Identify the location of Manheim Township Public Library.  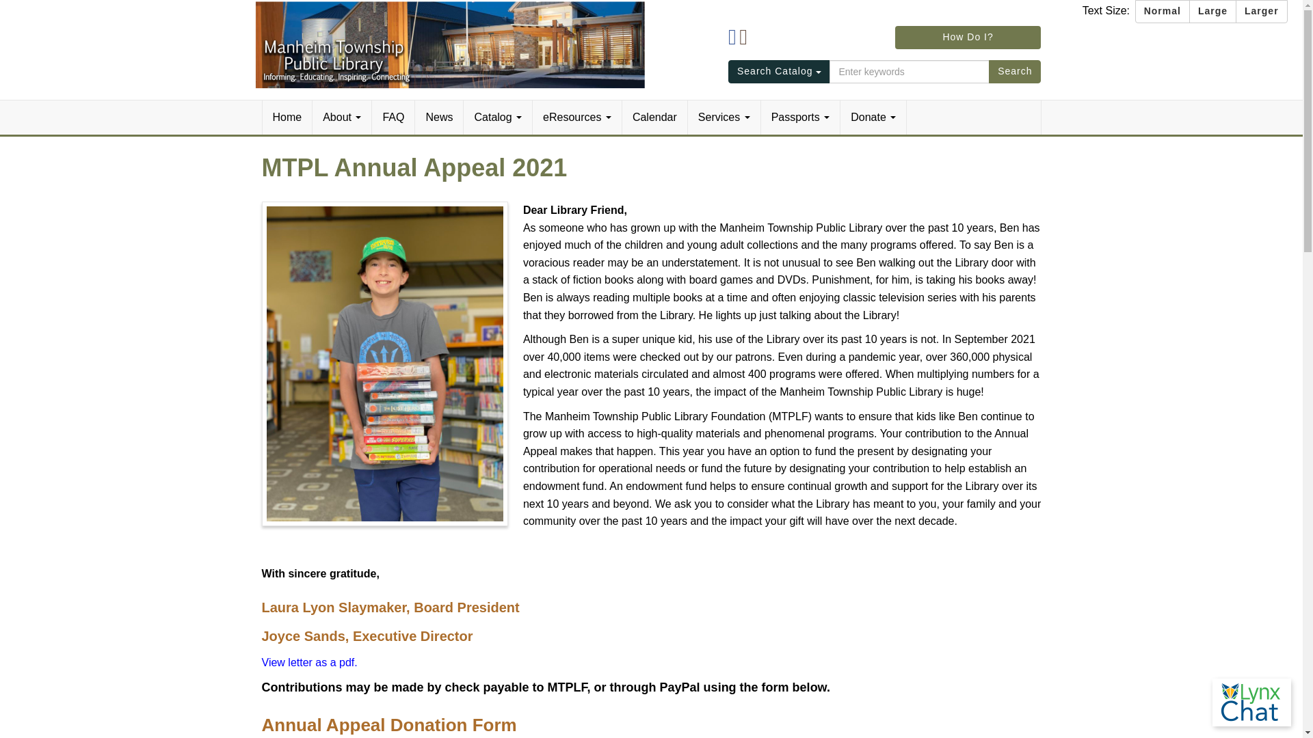
(451, 44).